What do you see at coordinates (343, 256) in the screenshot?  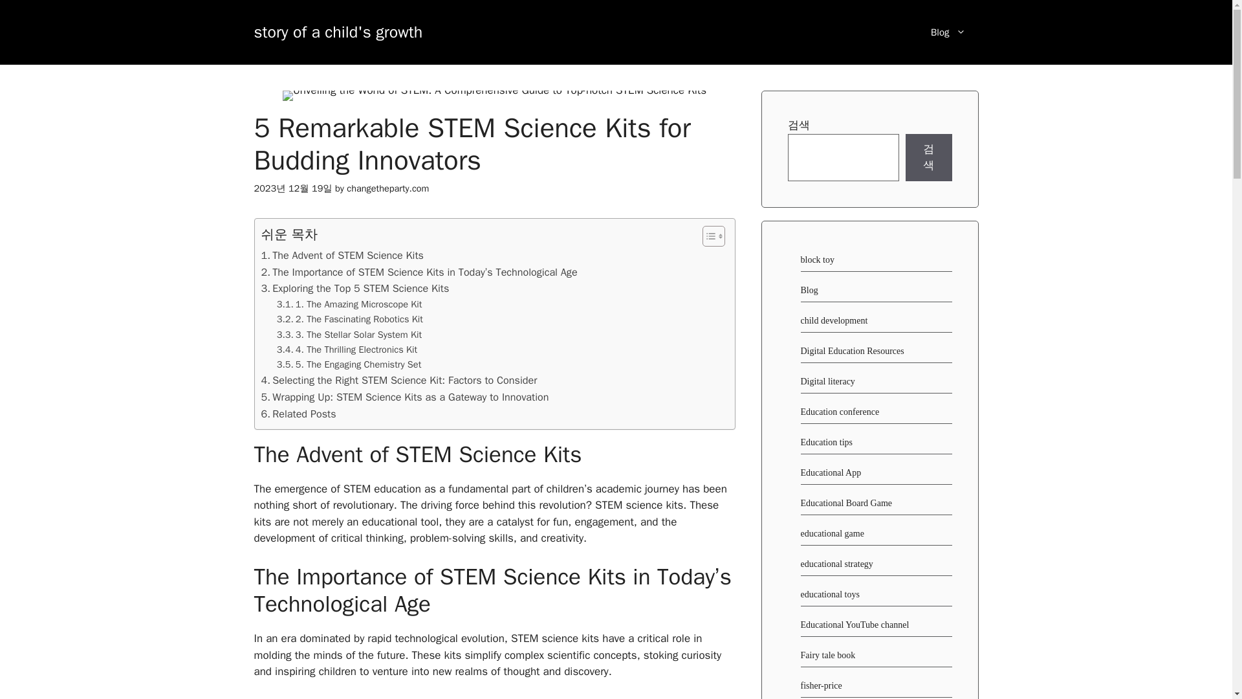 I see `The Advent of STEM Science Kits` at bounding box center [343, 256].